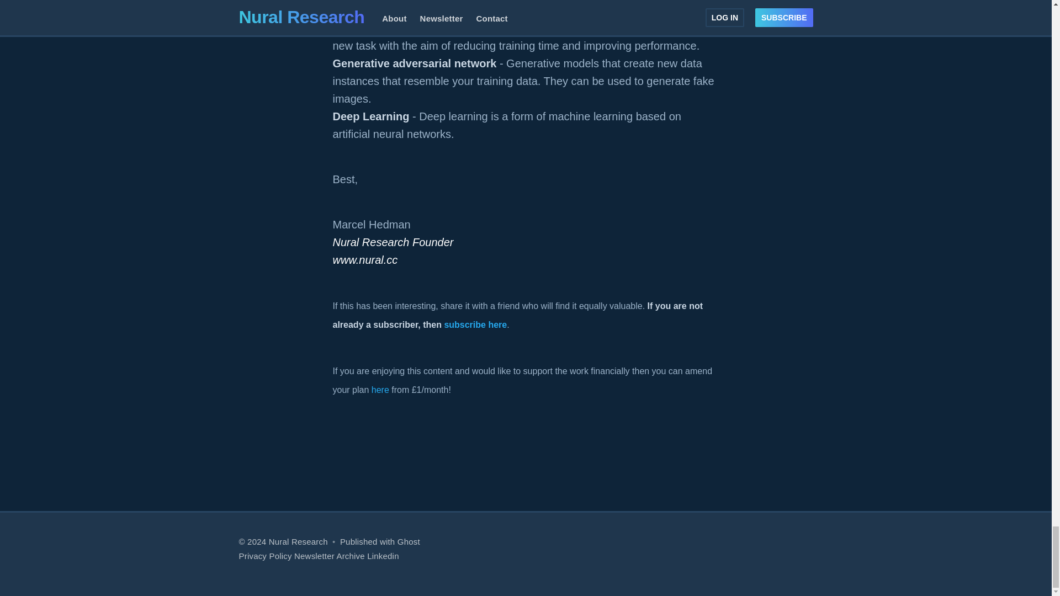 This screenshot has height=596, width=1060. Describe the element at coordinates (298, 542) in the screenshot. I see `Nural Research` at that location.